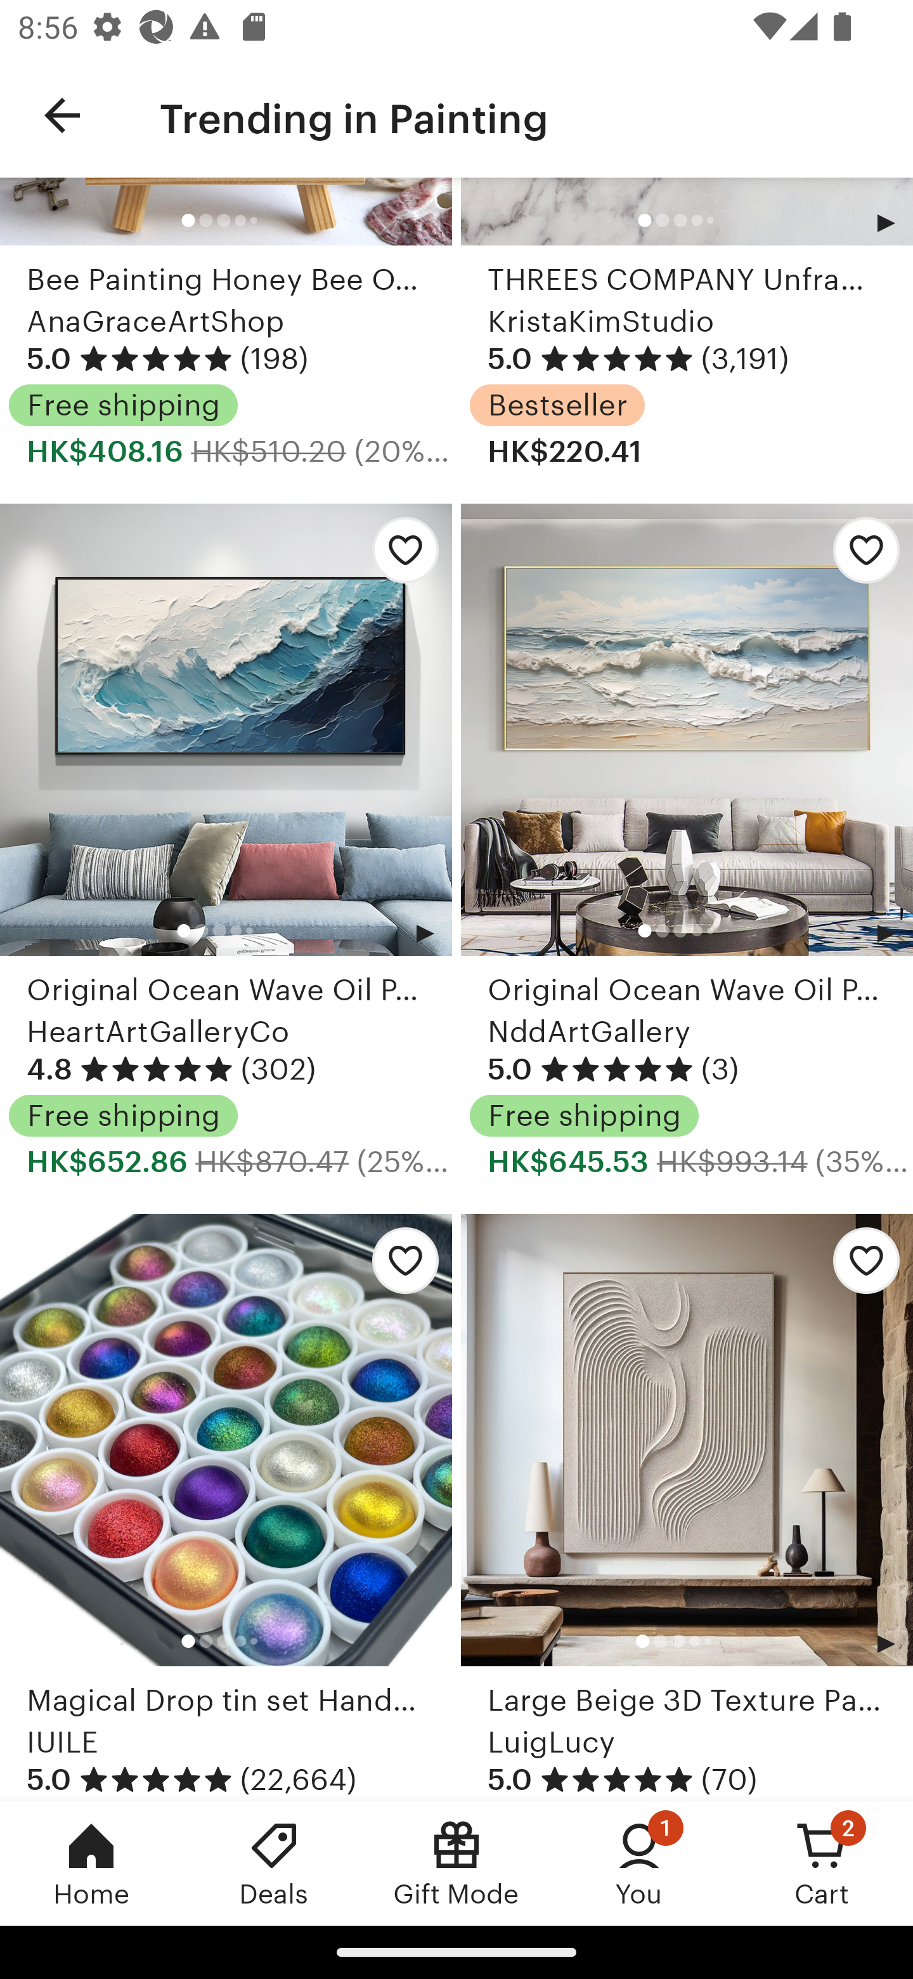  I want to click on Navigate up, so click(62, 115).